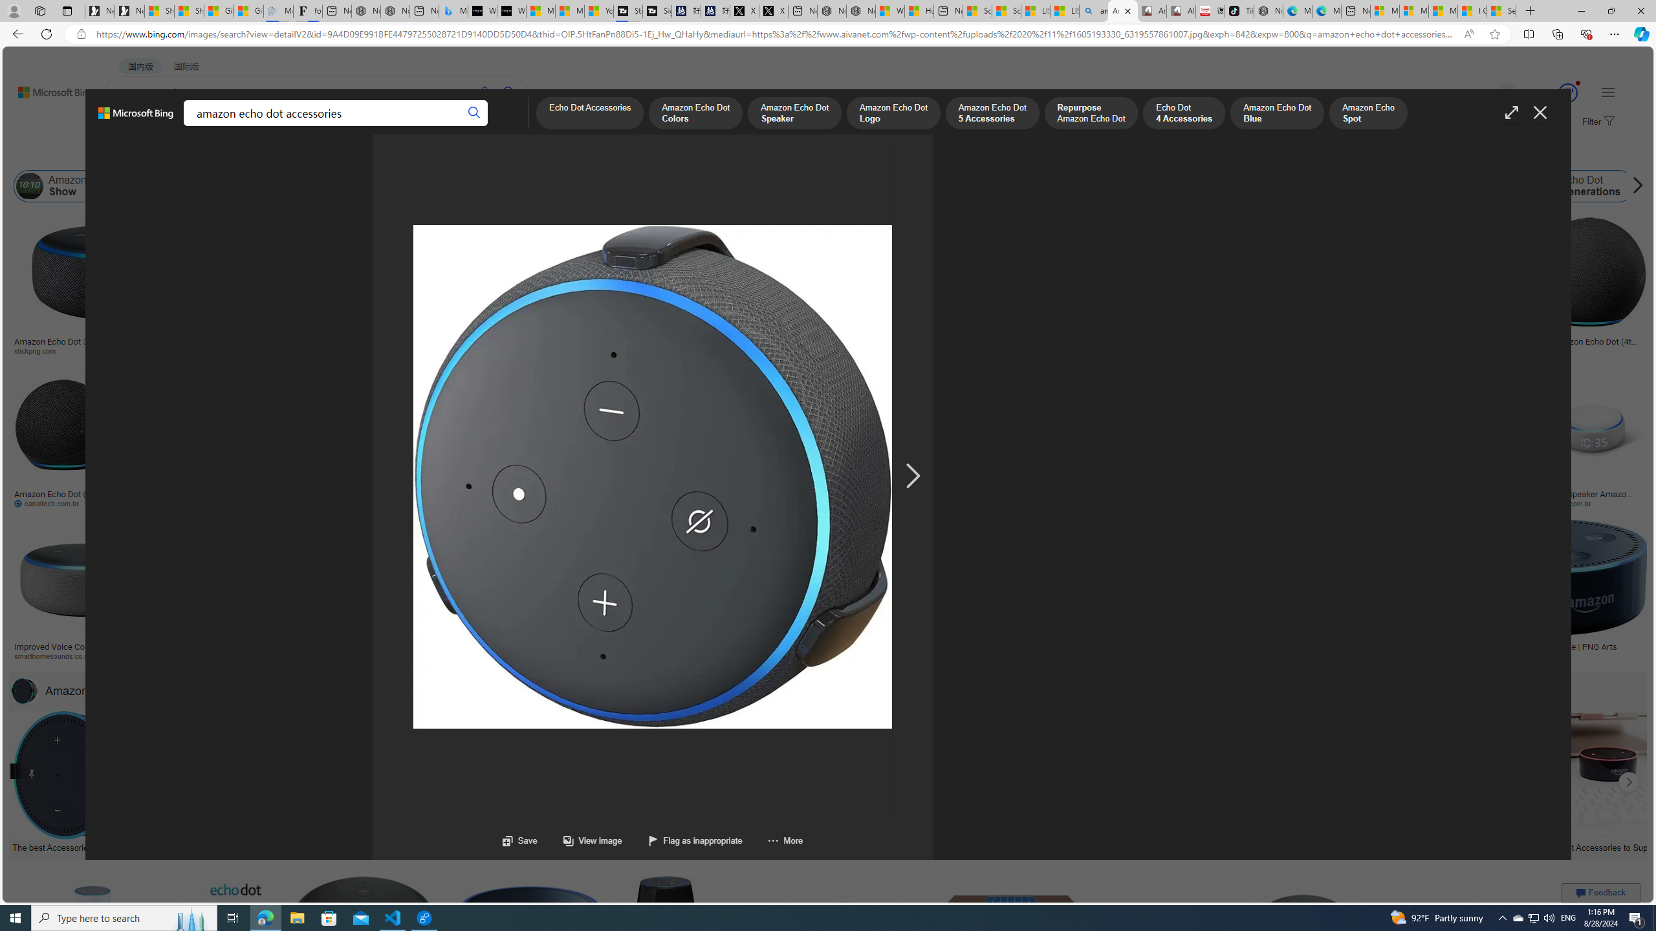  What do you see at coordinates (882, 656) in the screenshot?
I see `energyearth.com` at bounding box center [882, 656].